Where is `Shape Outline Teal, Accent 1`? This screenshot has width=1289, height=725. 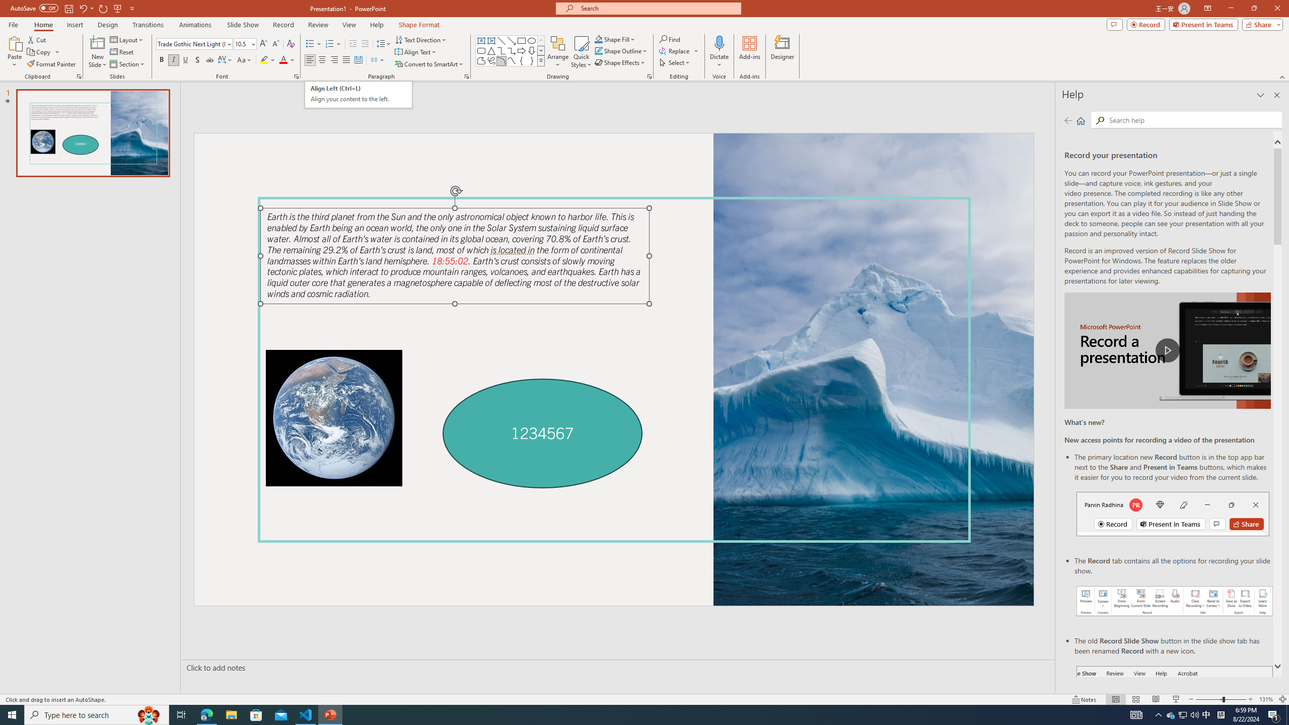 Shape Outline Teal, Accent 1 is located at coordinates (598, 50).